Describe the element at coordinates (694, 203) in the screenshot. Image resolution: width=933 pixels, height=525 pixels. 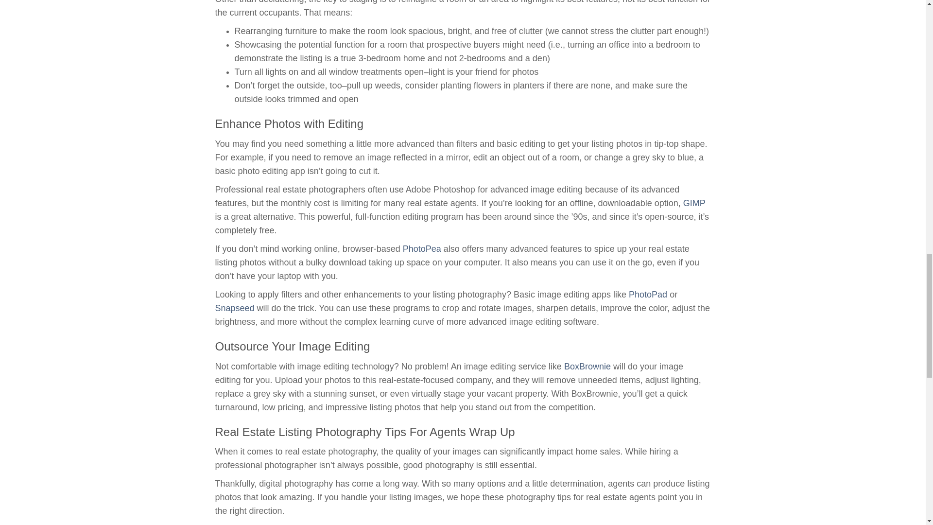
I see `GIMP` at that location.